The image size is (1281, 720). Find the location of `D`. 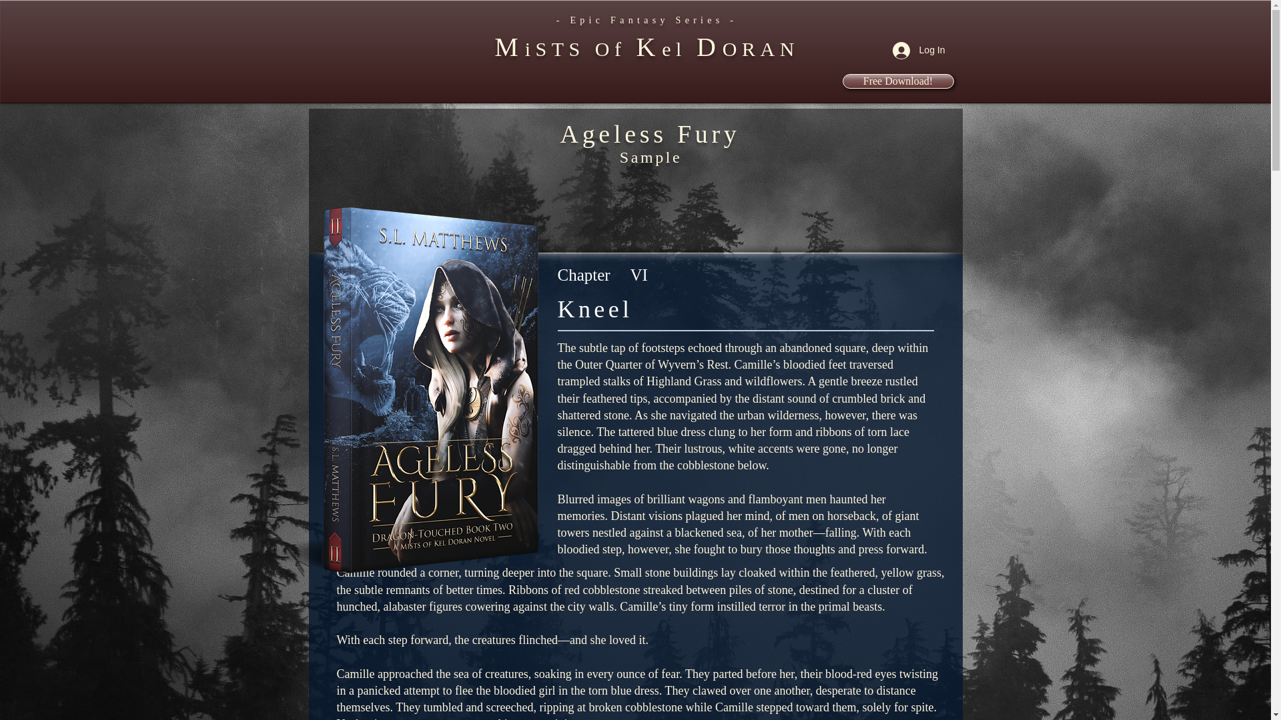

D is located at coordinates (709, 47).